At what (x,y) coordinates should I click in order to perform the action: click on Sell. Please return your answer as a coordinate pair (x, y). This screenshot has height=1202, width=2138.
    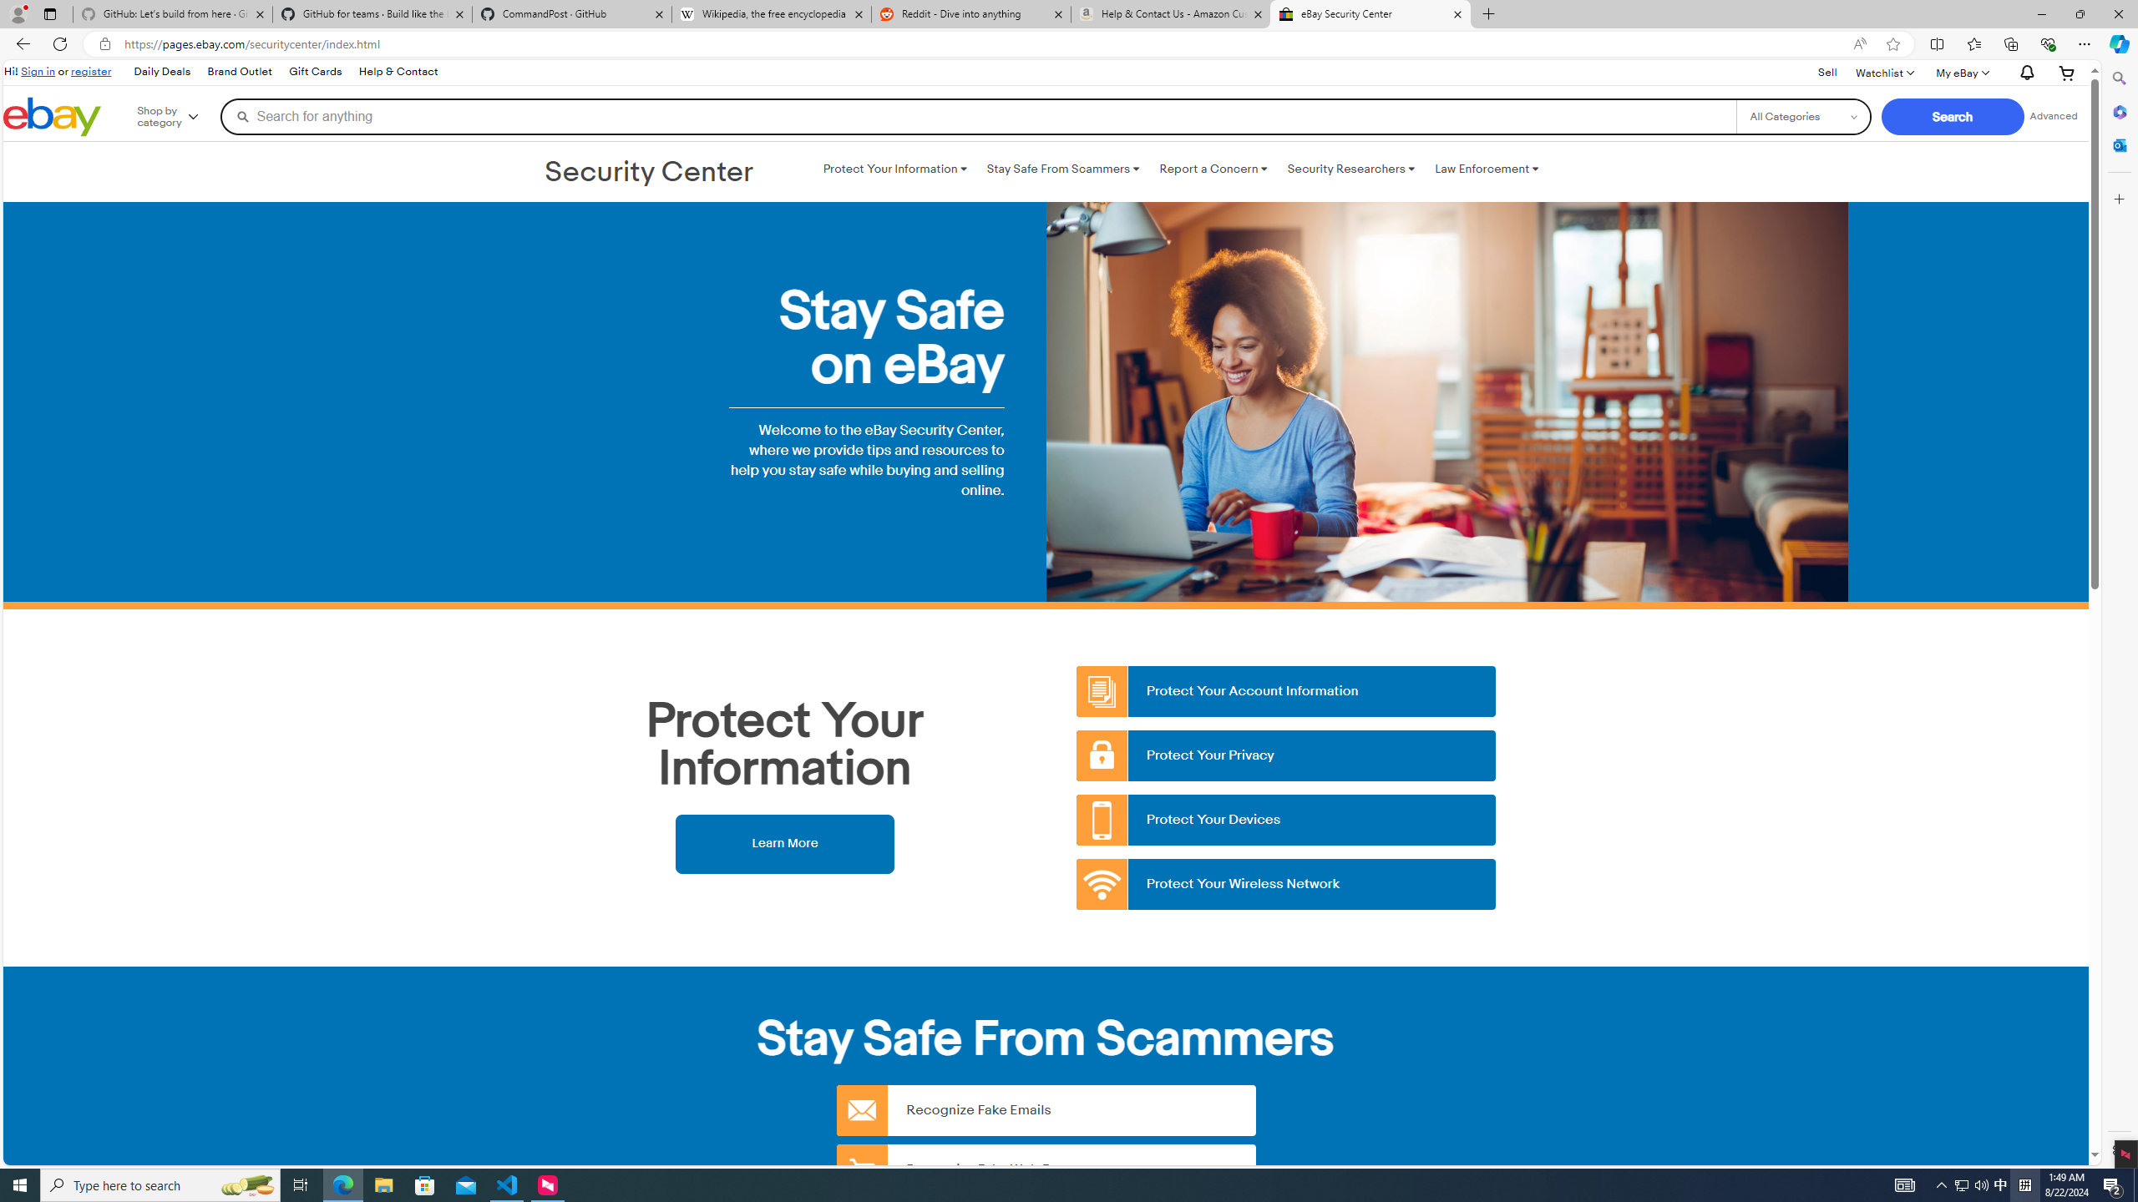
    Looking at the image, I should click on (1827, 73).